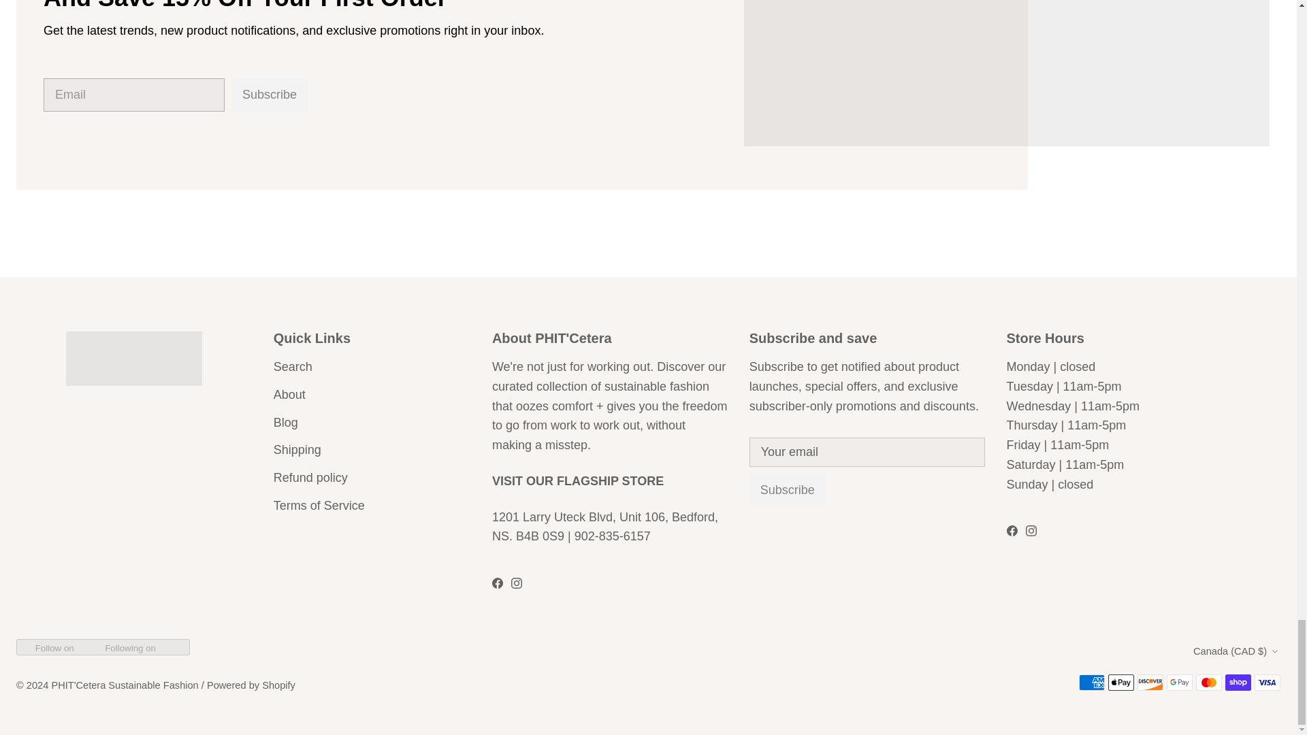 The image size is (1307, 735). What do you see at coordinates (1092, 683) in the screenshot?
I see `American Express` at bounding box center [1092, 683].